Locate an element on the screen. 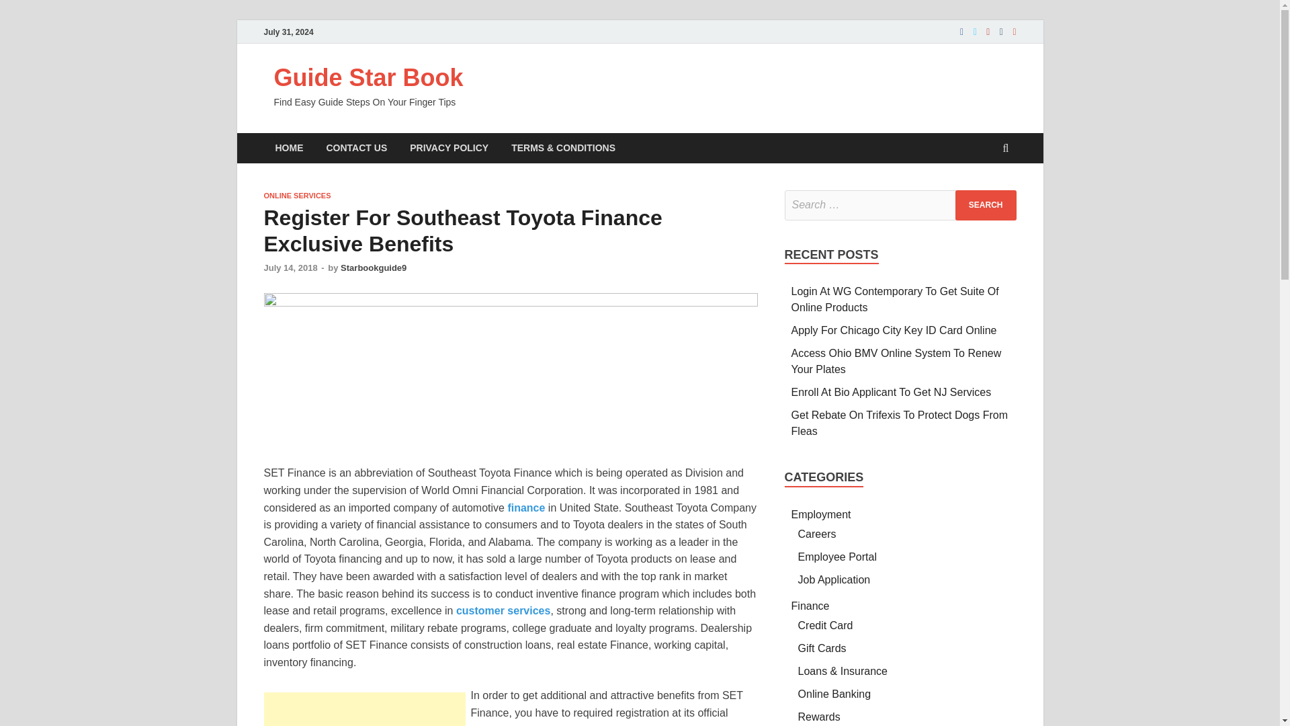  ONLINE SERVICES is located at coordinates (296, 196).